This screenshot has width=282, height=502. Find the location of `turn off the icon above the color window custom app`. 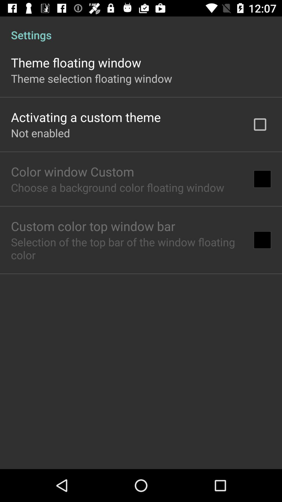

turn off the icon above the color window custom app is located at coordinates (40, 133).